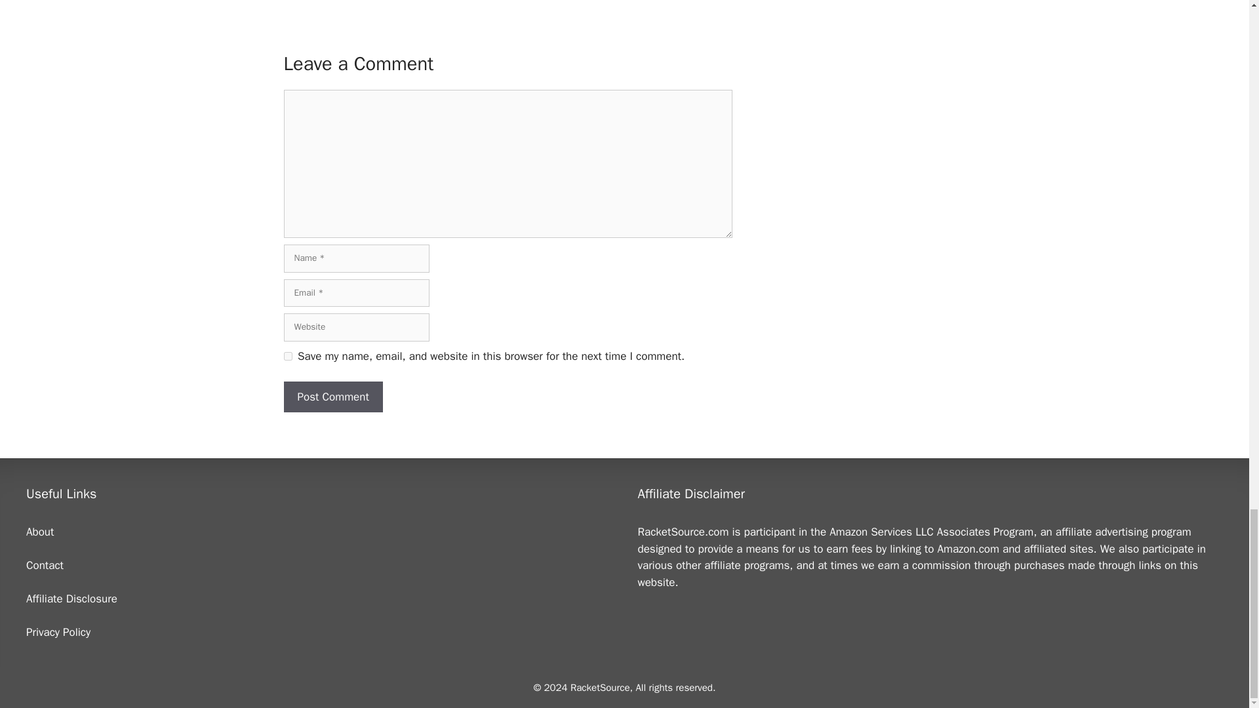 This screenshot has width=1259, height=708. What do you see at coordinates (71, 599) in the screenshot?
I see `Affiliate Disclosure` at bounding box center [71, 599].